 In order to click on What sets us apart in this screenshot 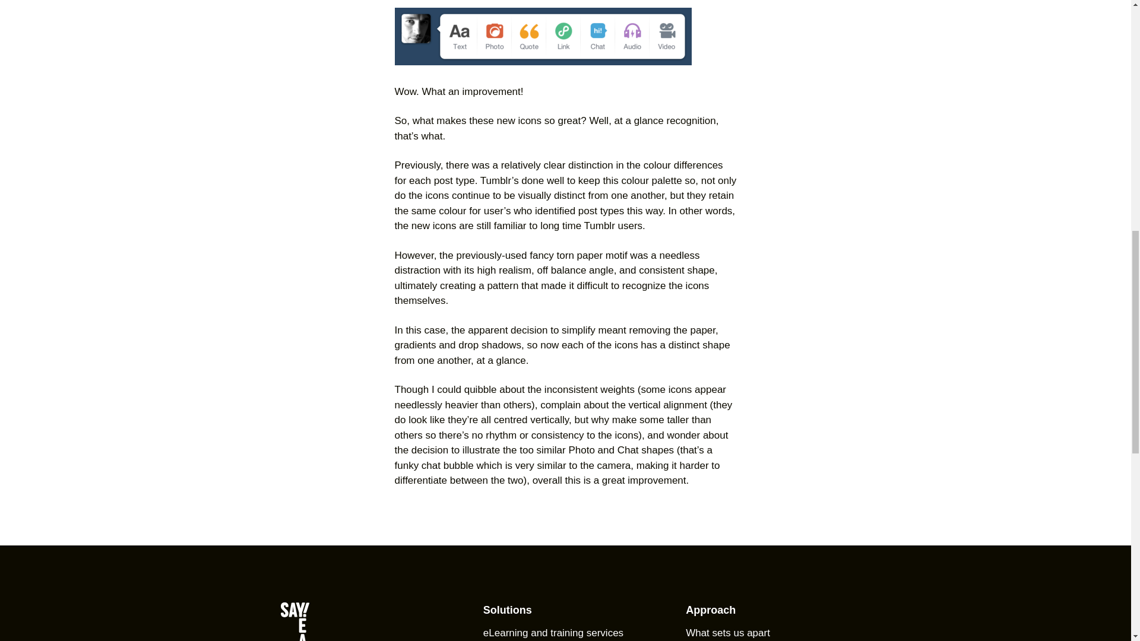, I will do `click(728, 632)`.